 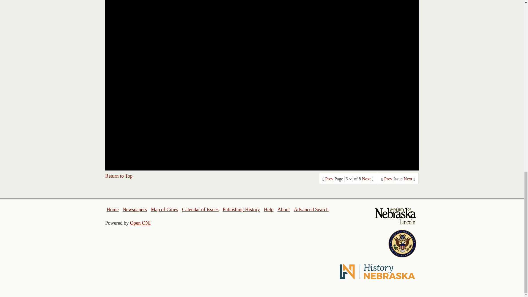 I want to click on Help, so click(x=268, y=210).